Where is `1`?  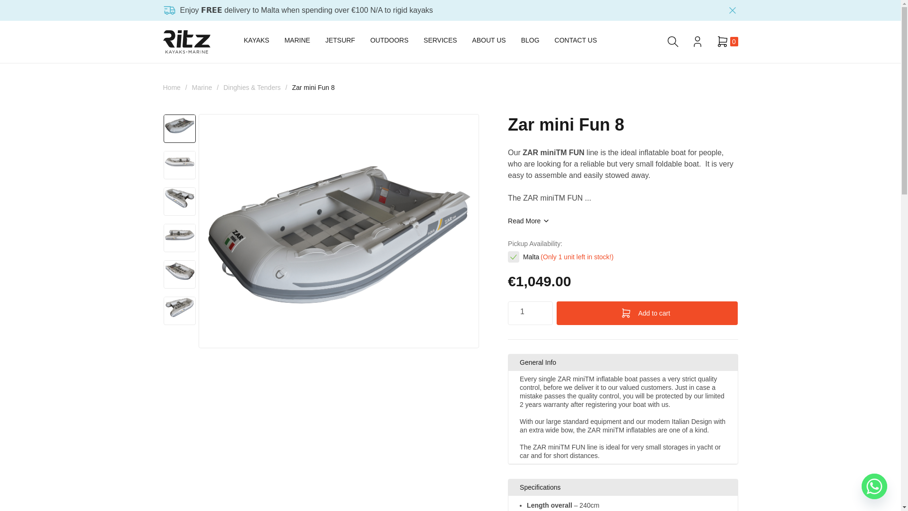 1 is located at coordinates (530, 311).